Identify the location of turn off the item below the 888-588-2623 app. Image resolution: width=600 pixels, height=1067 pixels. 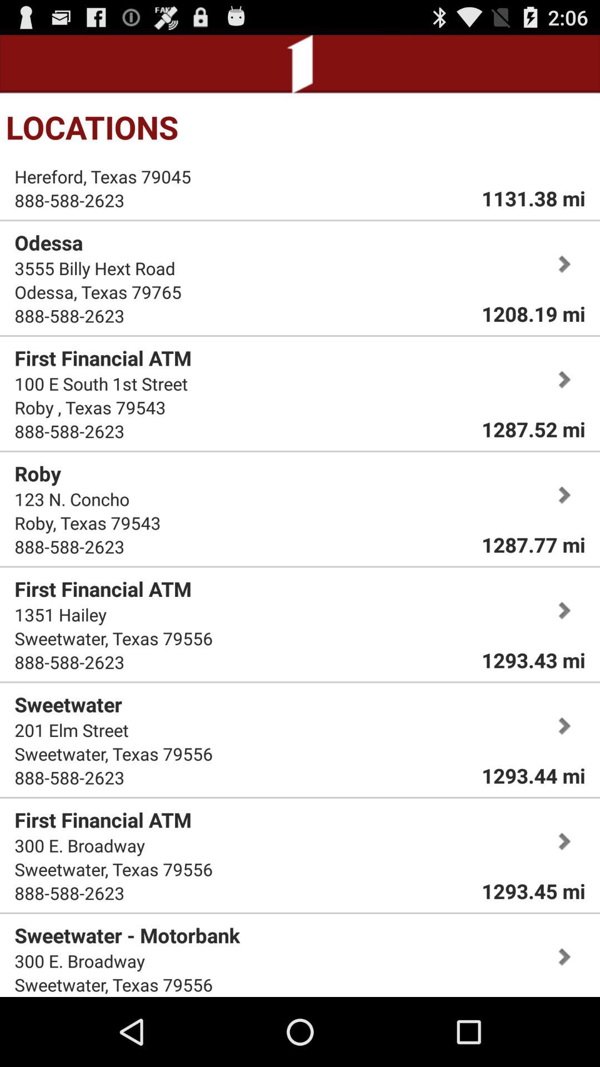
(127, 935).